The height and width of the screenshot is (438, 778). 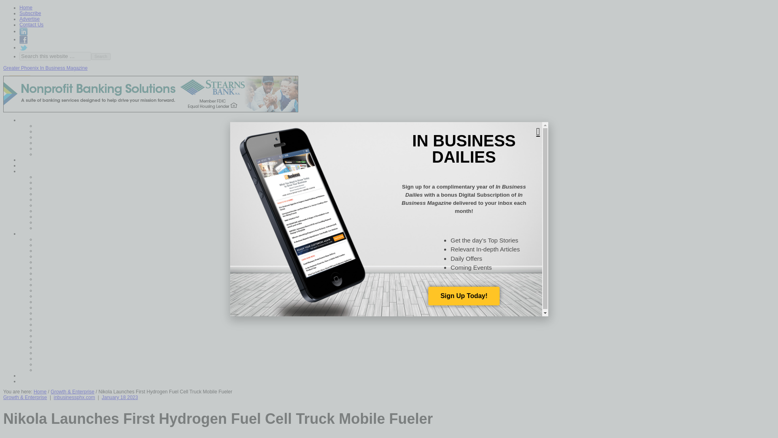 What do you see at coordinates (26, 7) in the screenshot?
I see `Home` at bounding box center [26, 7].